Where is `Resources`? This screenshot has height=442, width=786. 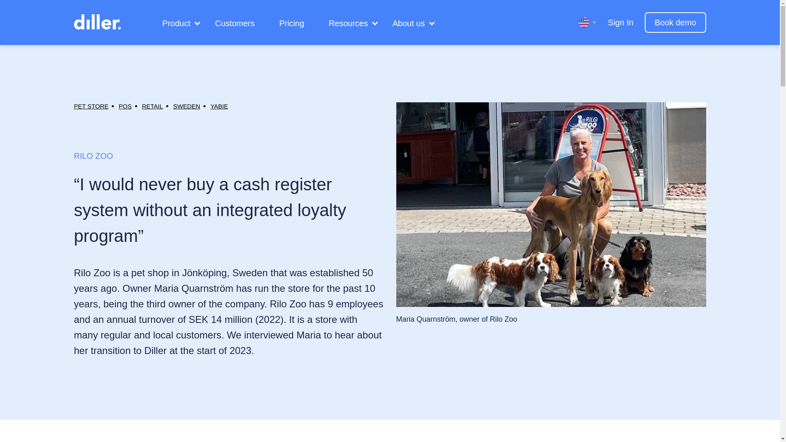 Resources is located at coordinates (348, 23).